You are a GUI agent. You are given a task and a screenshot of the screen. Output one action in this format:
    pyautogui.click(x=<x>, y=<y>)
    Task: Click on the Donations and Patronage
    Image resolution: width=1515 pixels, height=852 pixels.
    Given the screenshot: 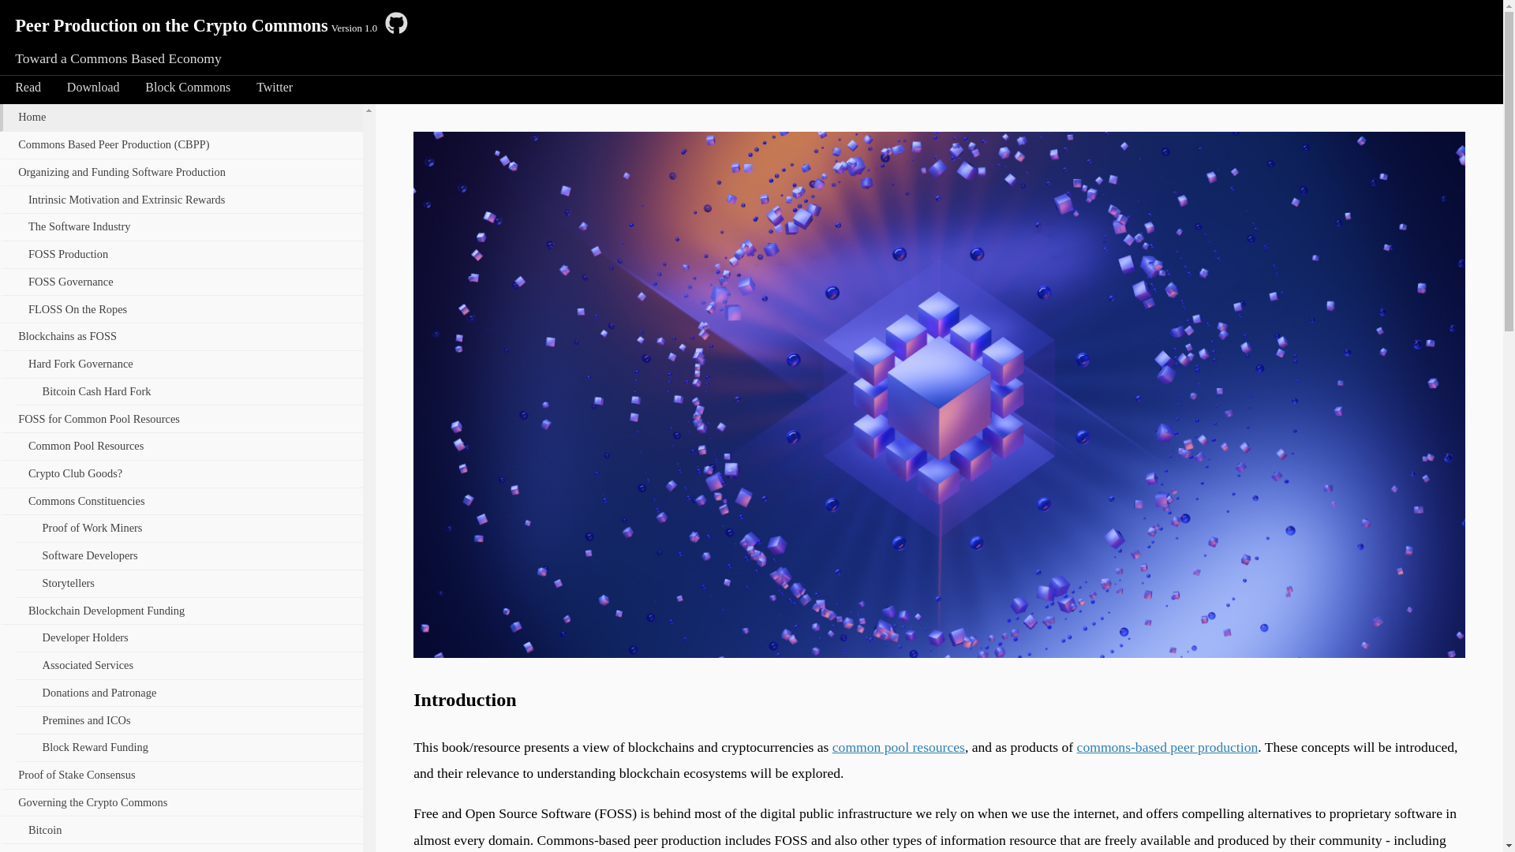 What is the action you would take?
    pyautogui.click(x=189, y=694)
    